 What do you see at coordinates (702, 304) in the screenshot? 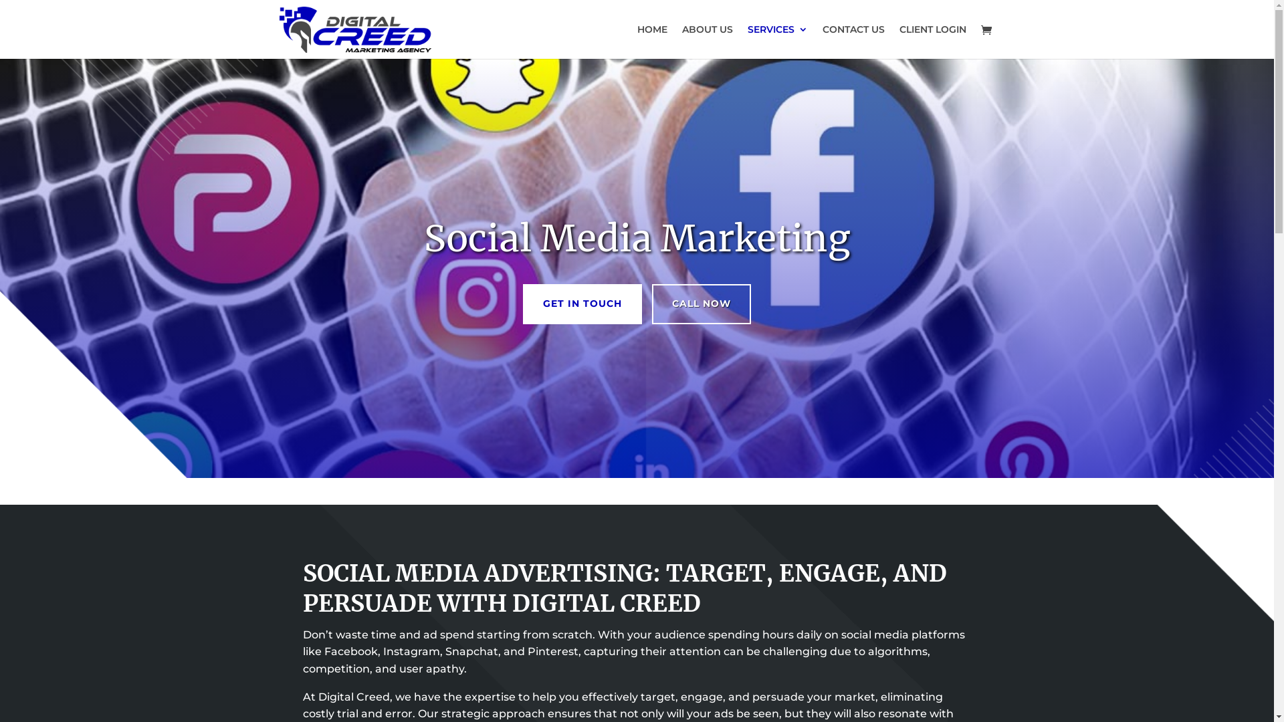
I see `CALL NOW` at bounding box center [702, 304].